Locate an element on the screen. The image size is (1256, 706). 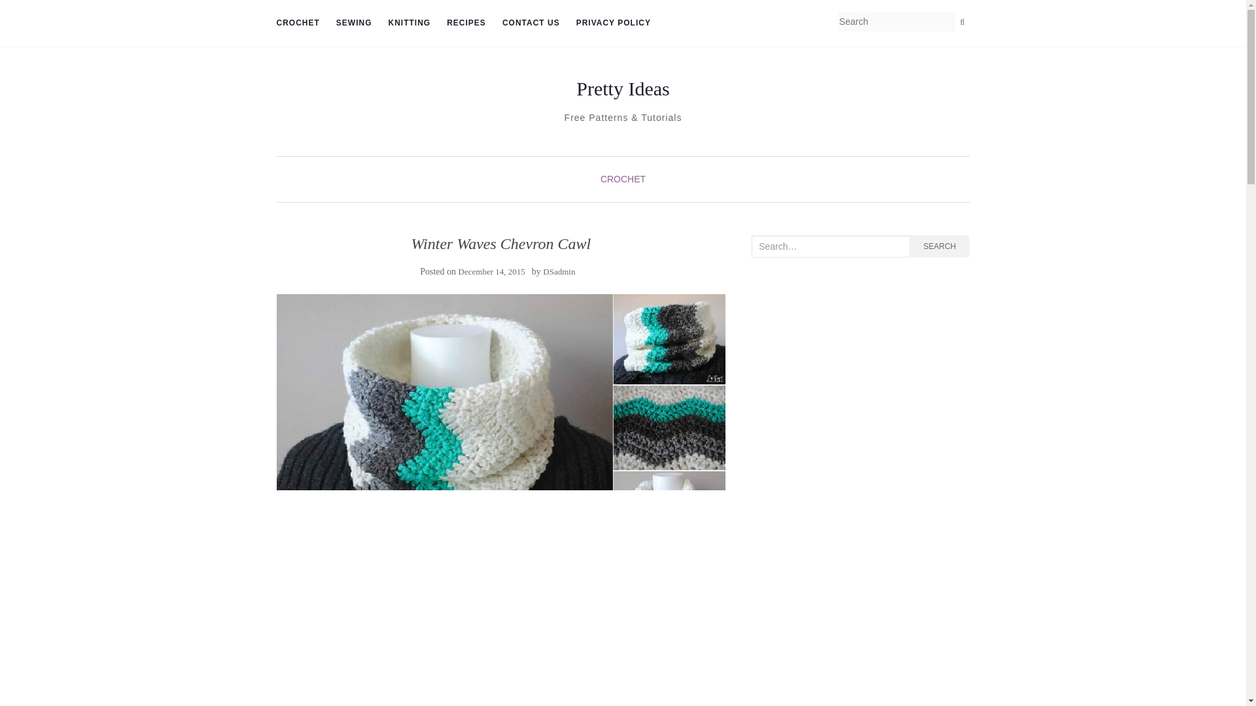
Knitting is located at coordinates (410, 24).